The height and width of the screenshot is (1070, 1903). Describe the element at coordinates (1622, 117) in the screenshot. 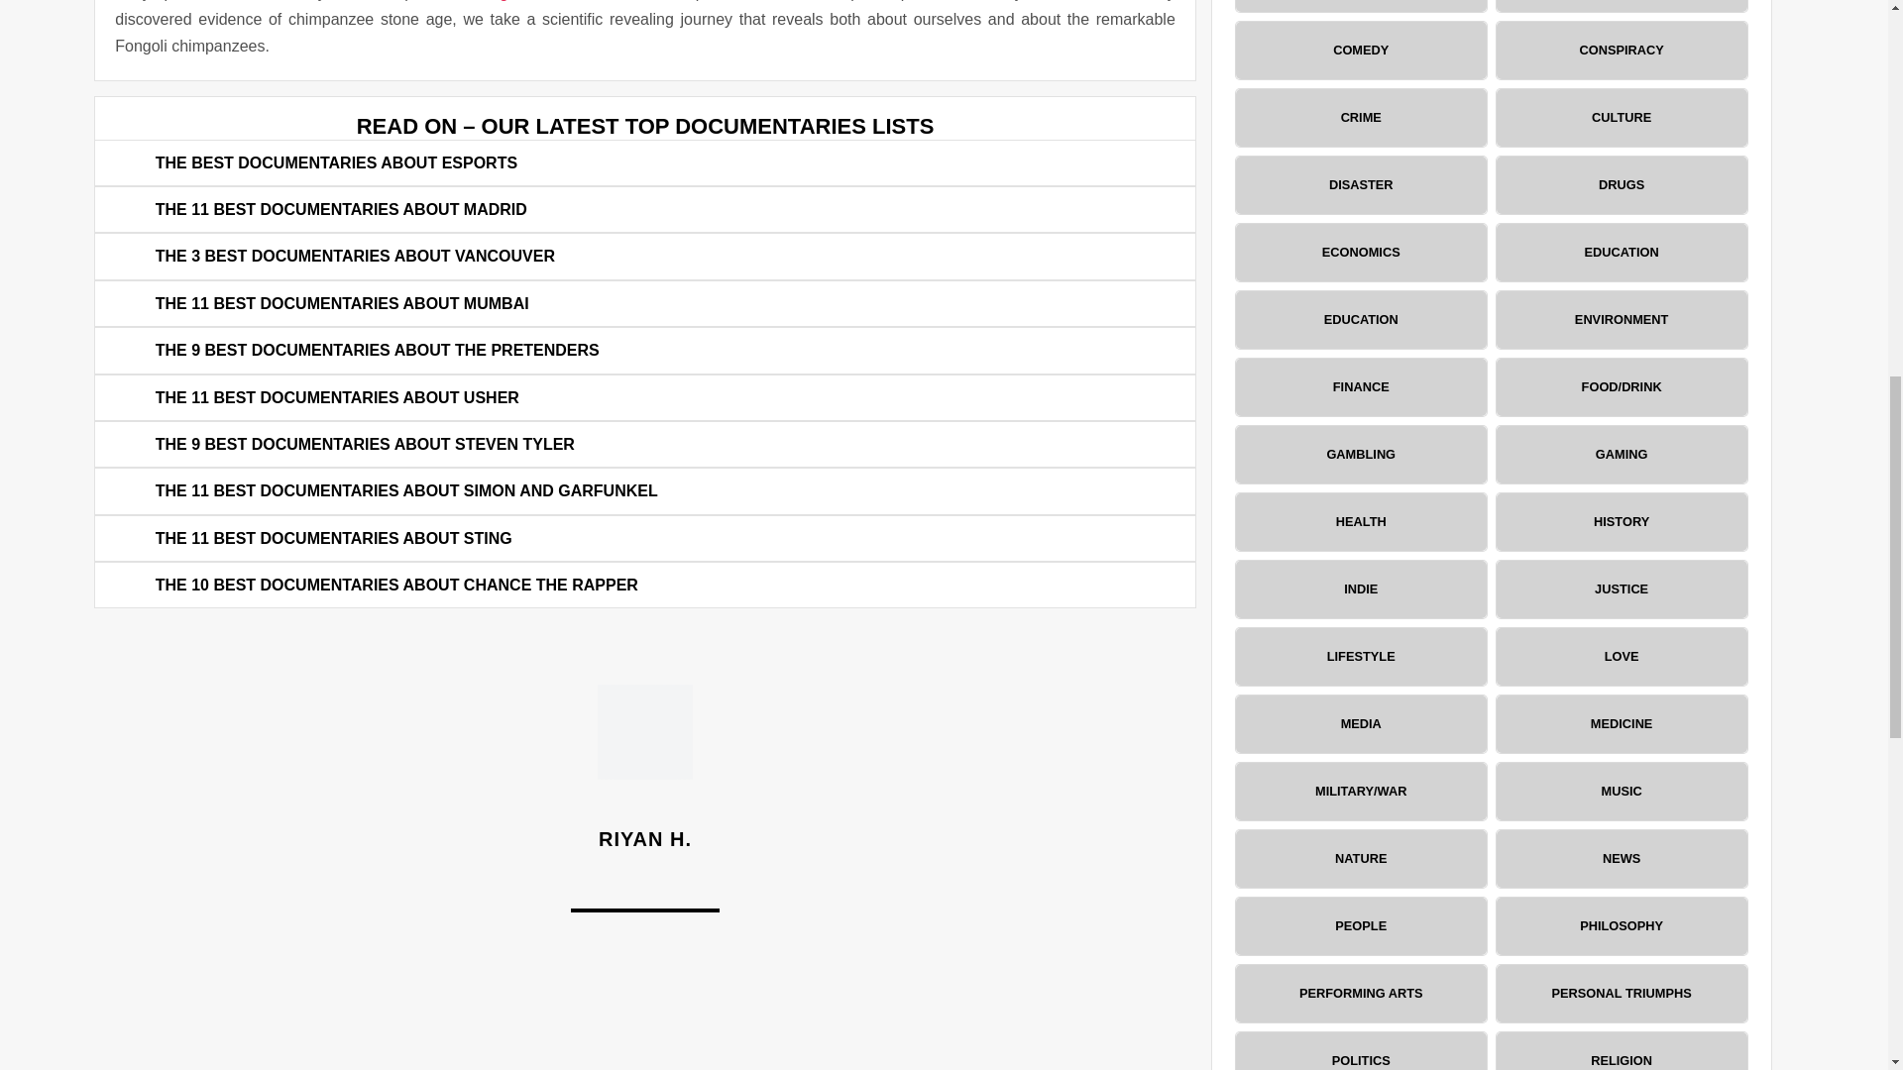

I see `CULTURE` at that location.